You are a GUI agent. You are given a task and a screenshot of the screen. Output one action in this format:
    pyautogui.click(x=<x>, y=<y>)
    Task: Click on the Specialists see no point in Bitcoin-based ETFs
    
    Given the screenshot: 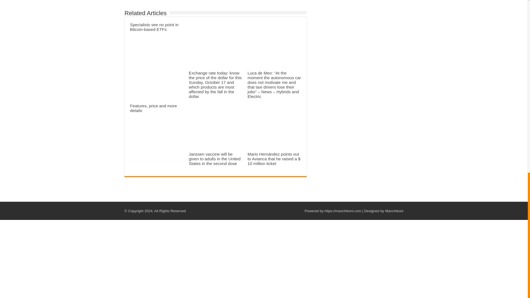 What is the action you would take?
    pyautogui.click(x=154, y=27)
    